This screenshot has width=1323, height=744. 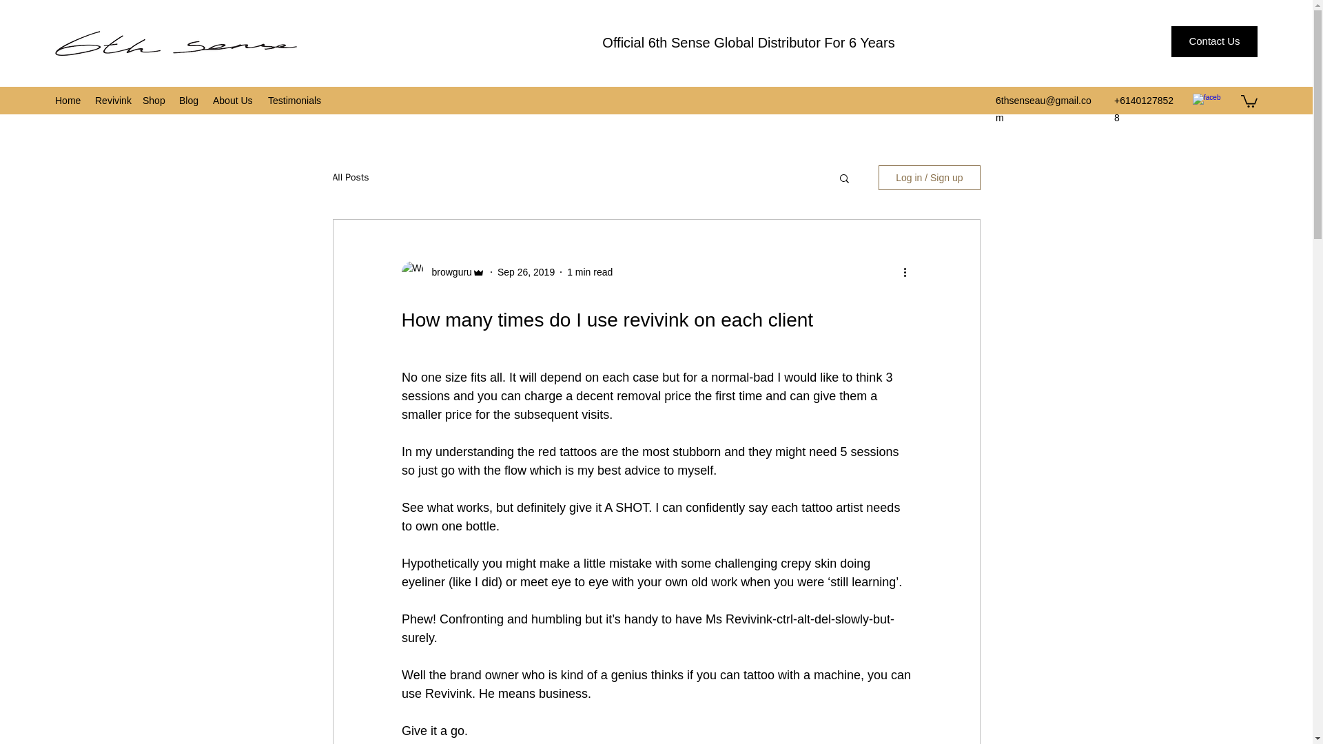 I want to click on 1 min read, so click(x=590, y=271).